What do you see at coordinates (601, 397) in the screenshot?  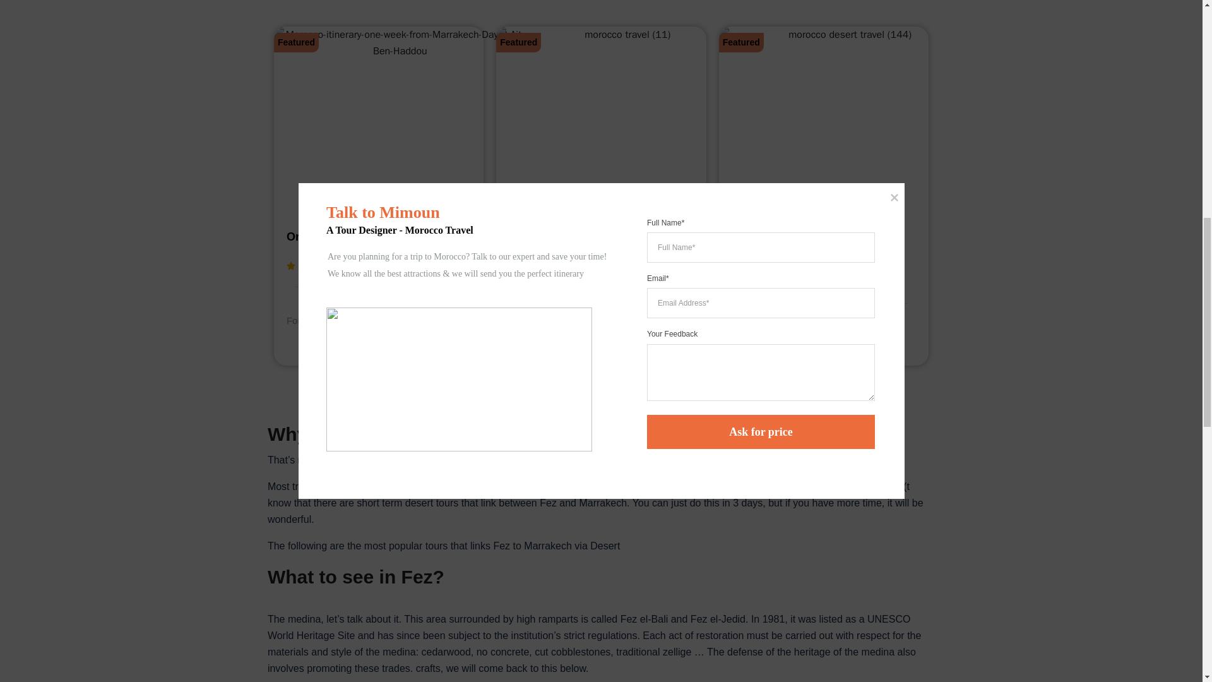 I see `All Tours from Fes` at bounding box center [601, 397].